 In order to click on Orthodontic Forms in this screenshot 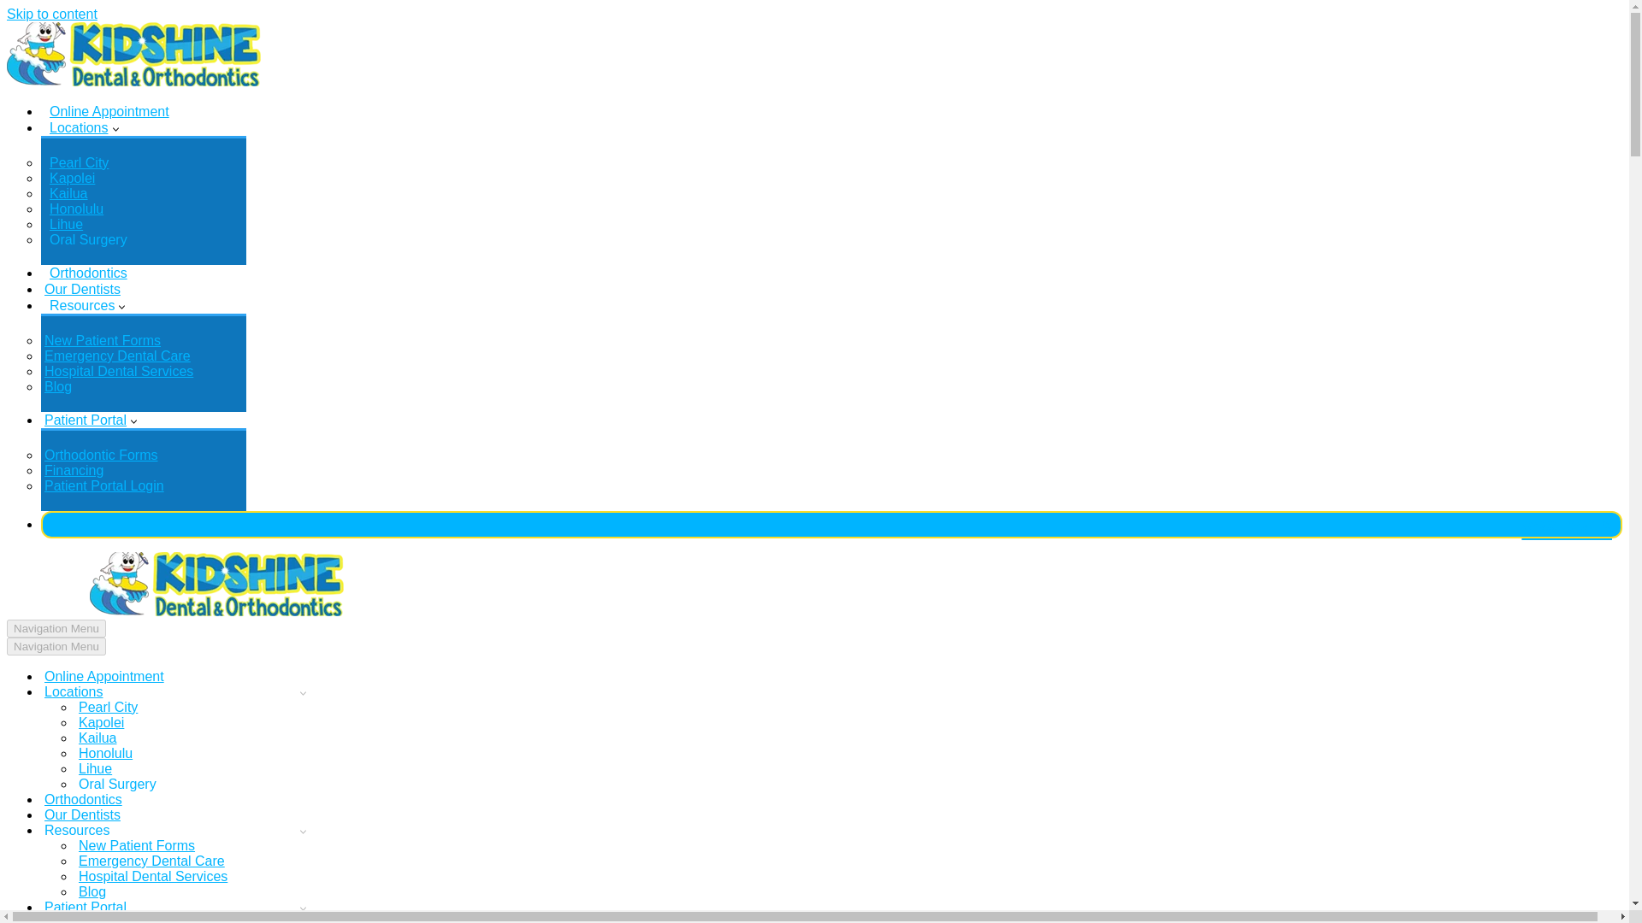, I will do `click(101, 455)`.